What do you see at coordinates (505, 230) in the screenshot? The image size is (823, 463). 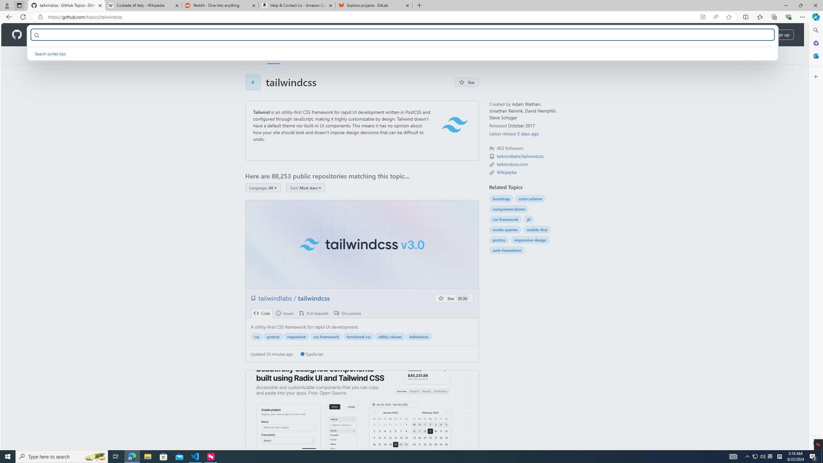 I see `media-queries` at bounding box center [505, 230].